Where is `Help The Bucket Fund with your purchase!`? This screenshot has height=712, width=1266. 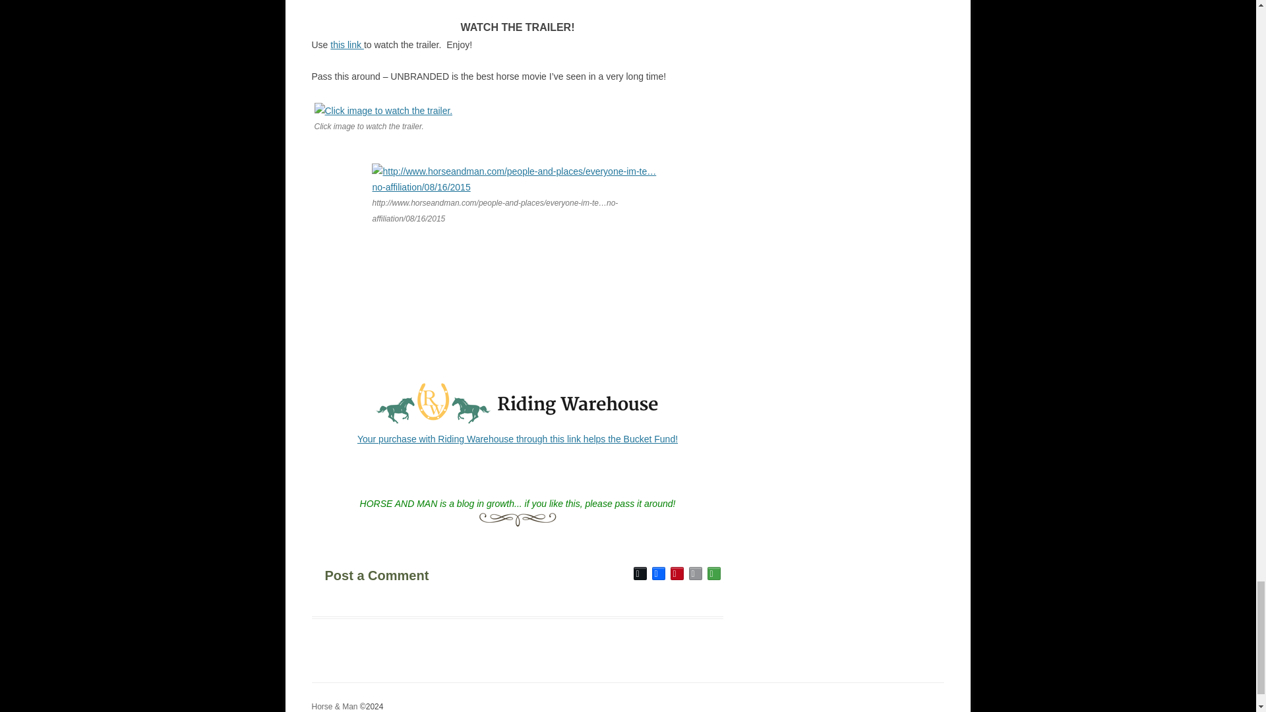
Help The Bucket Fund with your purchase! is located at coordinates (517, 423).